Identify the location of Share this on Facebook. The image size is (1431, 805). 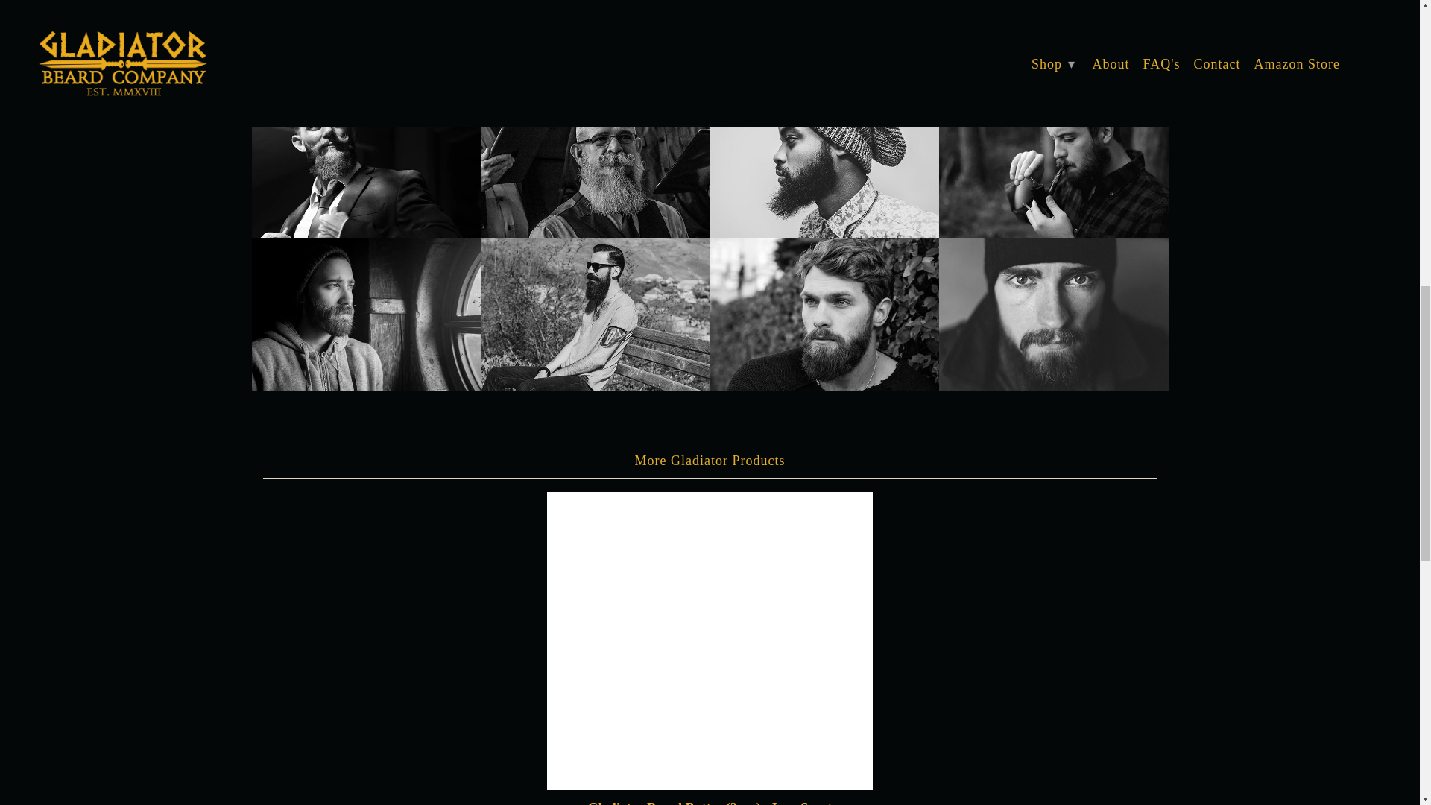
(838, 46).